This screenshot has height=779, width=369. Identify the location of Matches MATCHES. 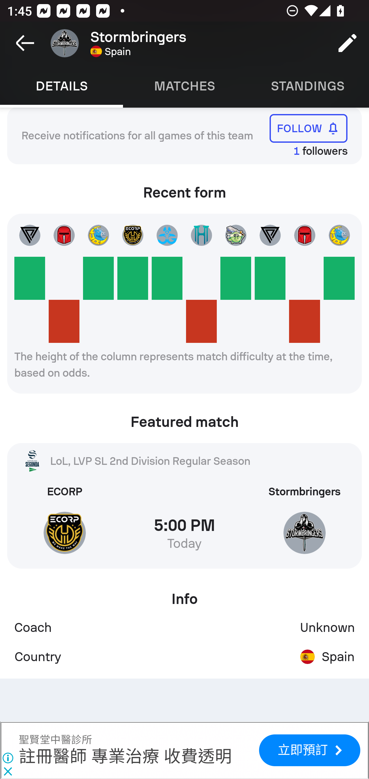
(184, 86).